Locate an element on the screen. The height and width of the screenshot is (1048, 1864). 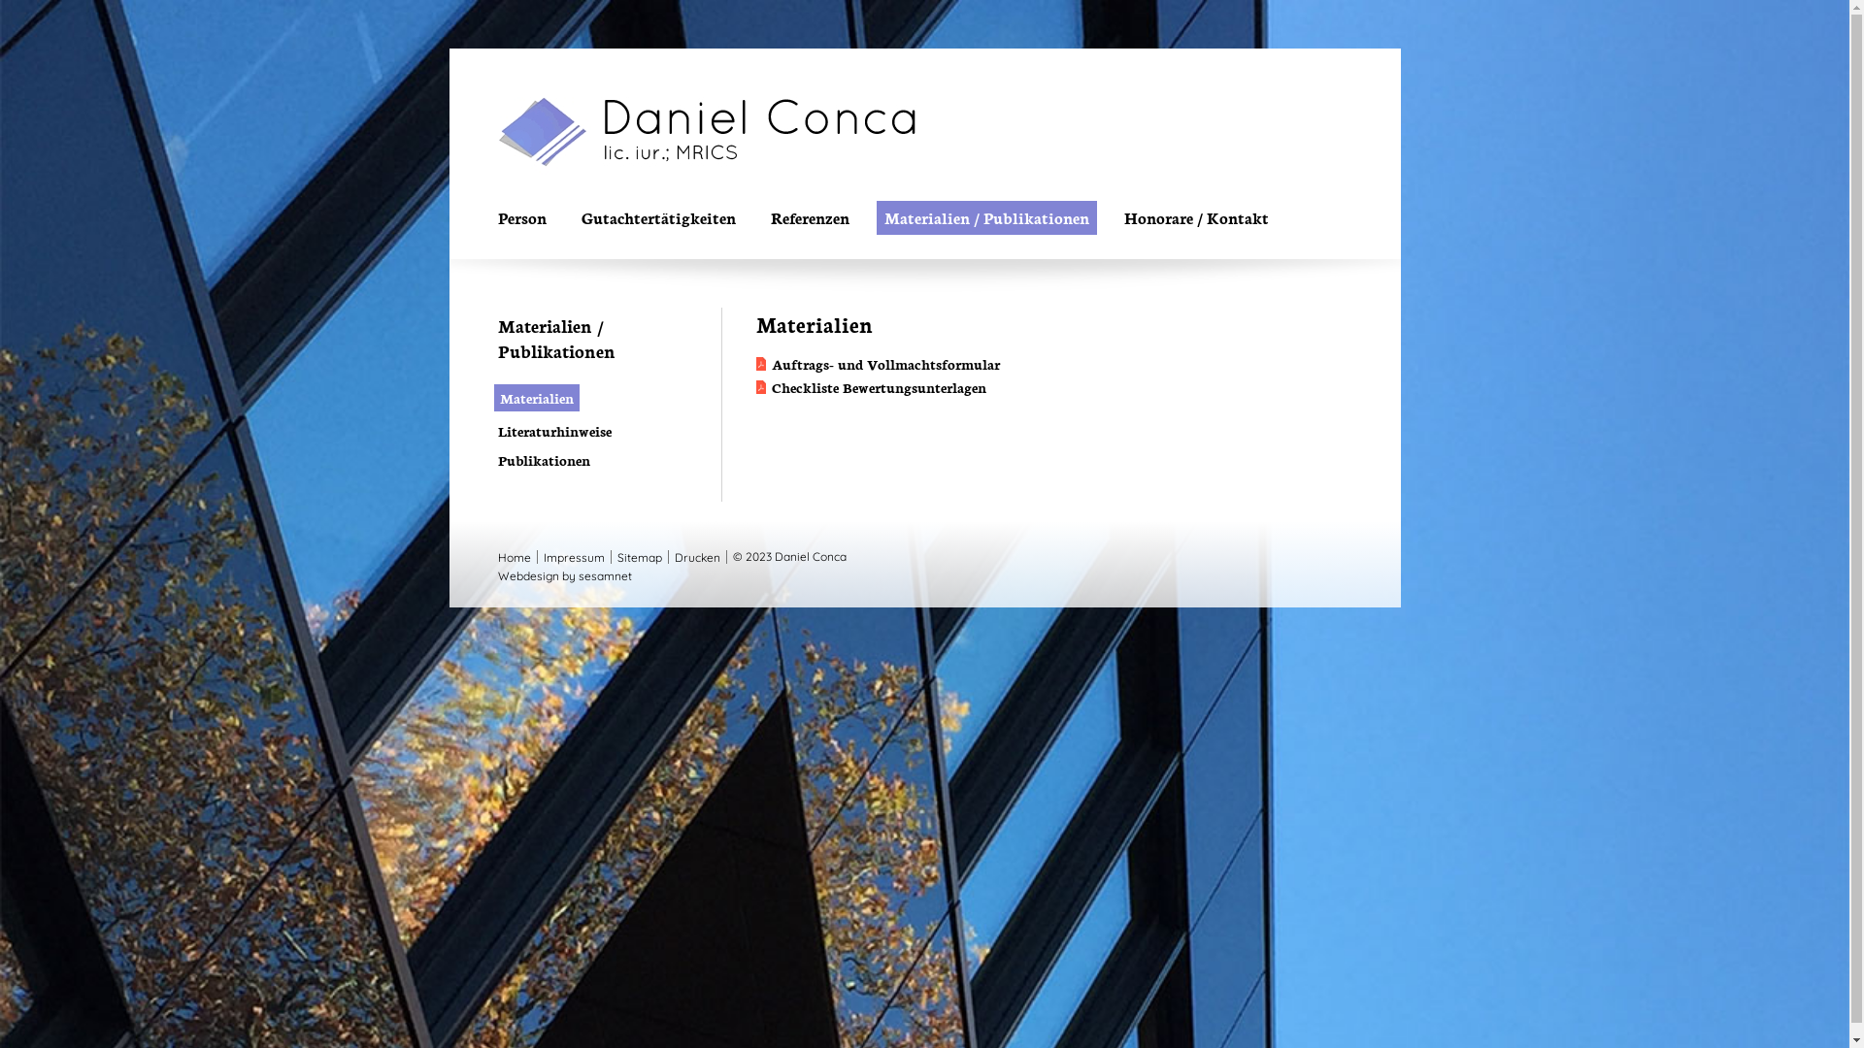
Materialien / Publikationen is located at coordinates (986, 217).